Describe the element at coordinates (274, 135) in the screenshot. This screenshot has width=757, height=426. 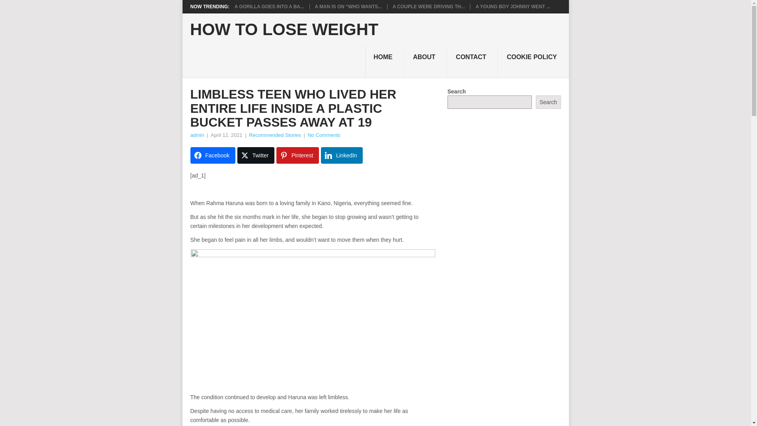
I see `Recommended Stories` at that location.